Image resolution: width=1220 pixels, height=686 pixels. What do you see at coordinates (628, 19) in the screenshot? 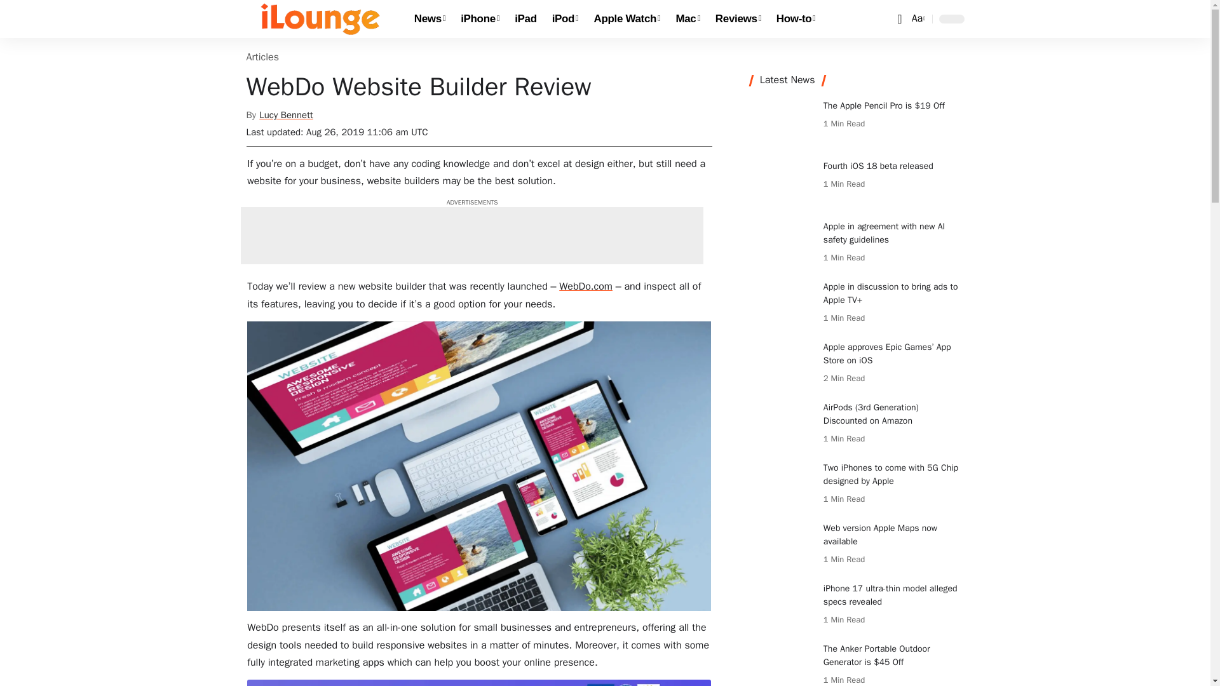
I see `Mac` at bounding box center [628, 19].